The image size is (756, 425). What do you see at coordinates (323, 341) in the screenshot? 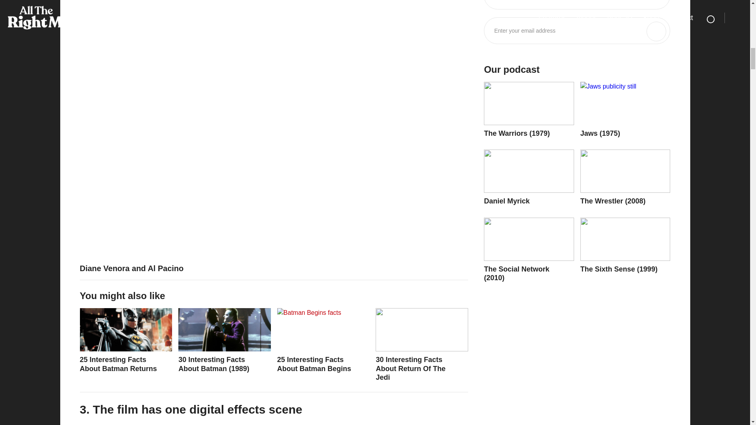
I see `25 Interesting Facts About Batman Begins` at bounding box center [323, 341].